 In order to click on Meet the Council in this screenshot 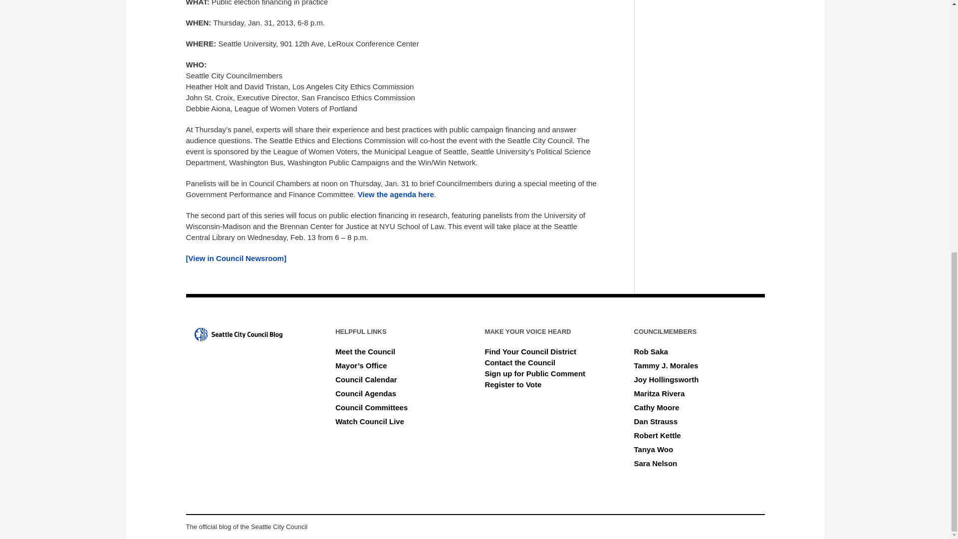, I will do `click(365, 351)`.